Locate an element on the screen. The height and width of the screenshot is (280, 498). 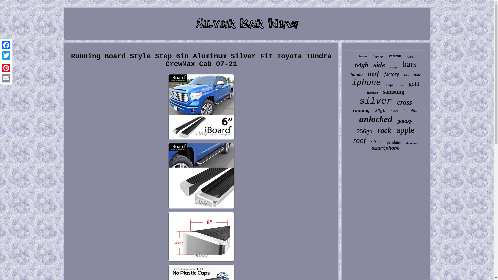
black is located at coordinates (394, 111).